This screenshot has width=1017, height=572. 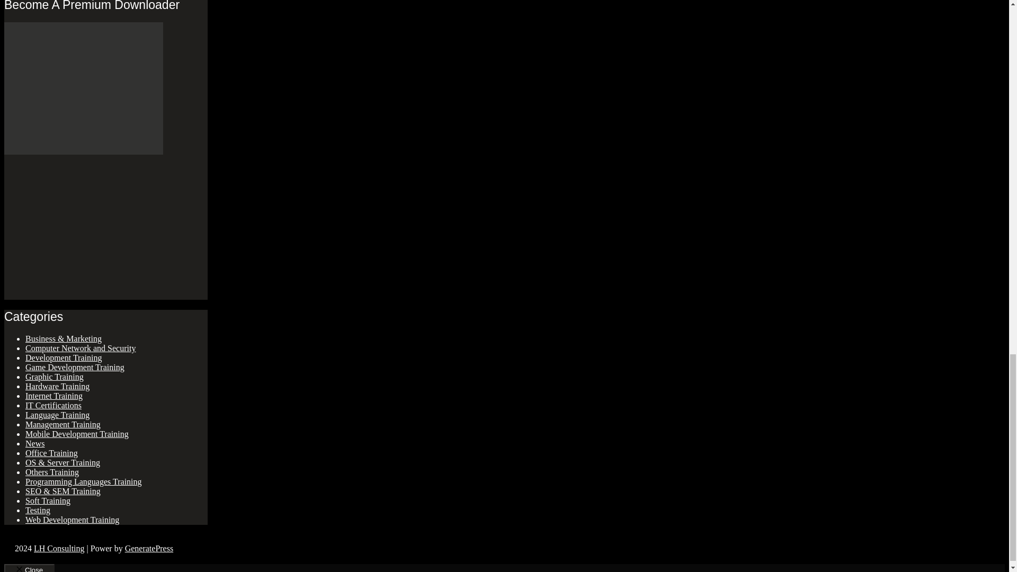 What do you see at coordinates (63, 424) in the screenshot?
I see `Management Training` at bounding box center [63, 424].